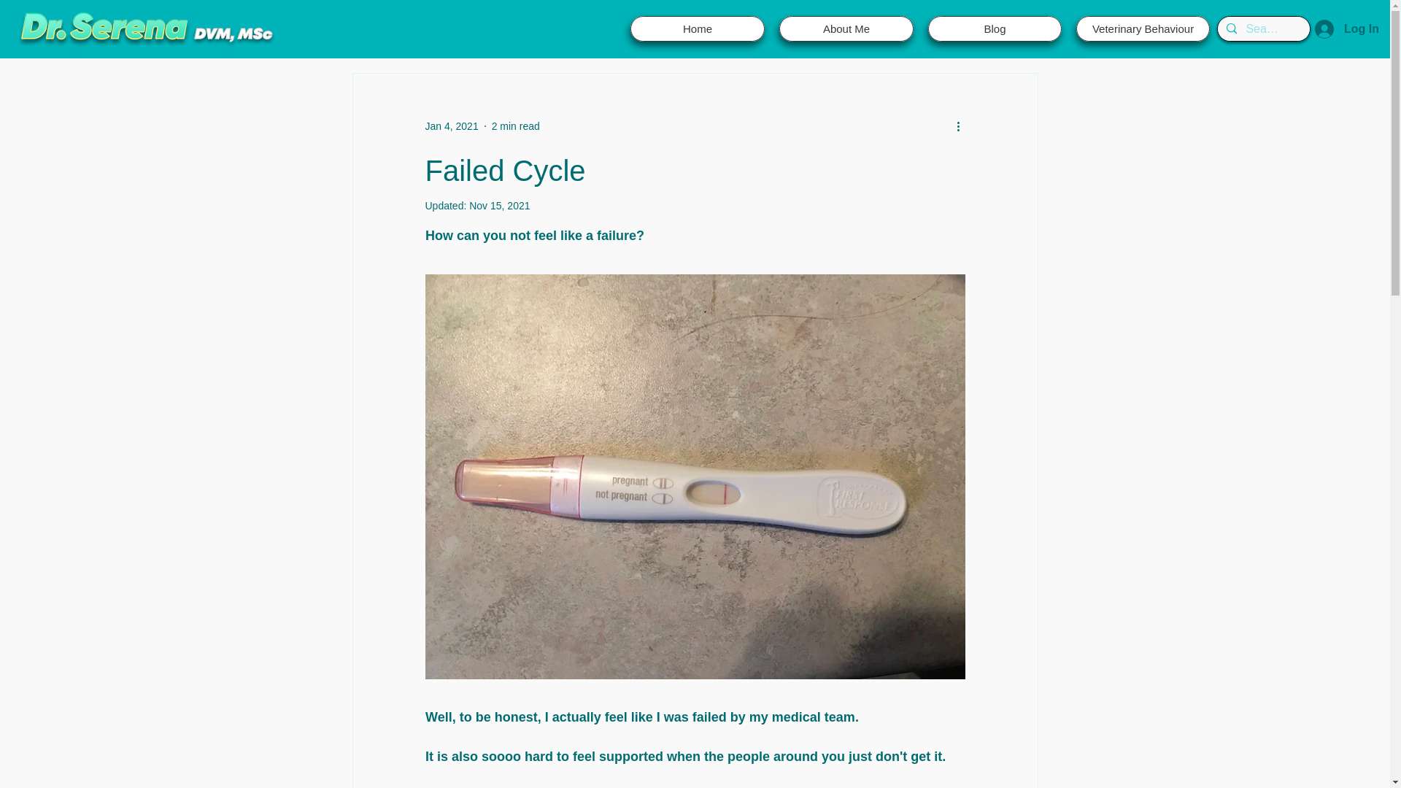  I want to click on About Me, so click(846, 28).